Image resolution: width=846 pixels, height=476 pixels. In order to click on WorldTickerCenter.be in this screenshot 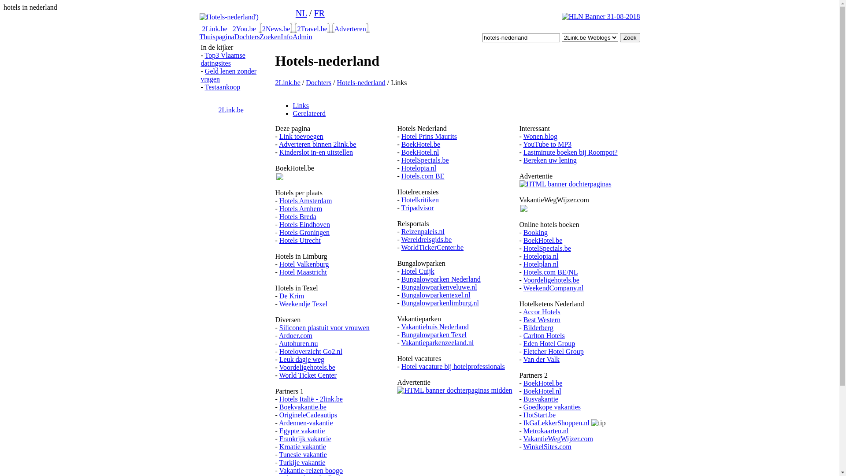, I will do `click(432, 248)`.